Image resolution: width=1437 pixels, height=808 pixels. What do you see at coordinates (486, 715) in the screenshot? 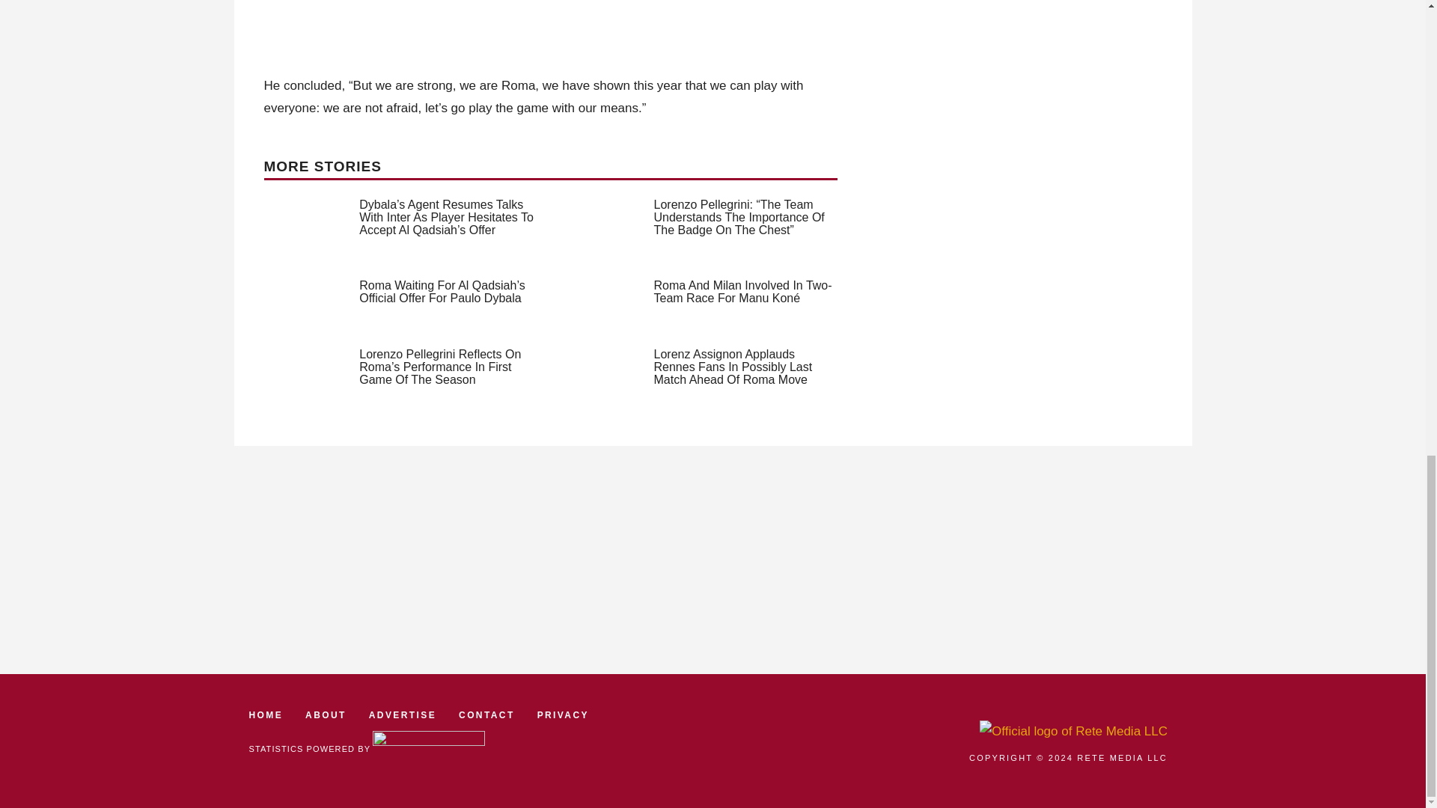
I see `CONTACT` at bounding box center [486, 715].